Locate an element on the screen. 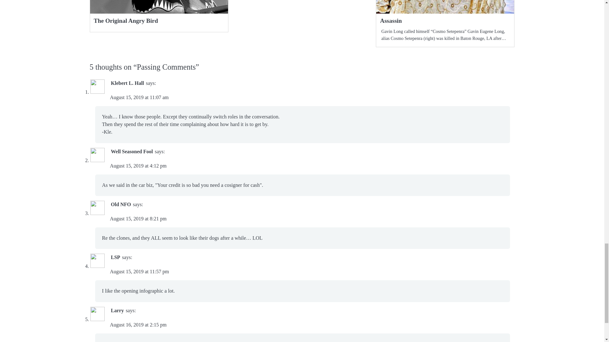 Image resolution: width=609 pixels, height=342 pixels. August 15, 2019 at 11:07 am is located at coordinates (139, 98).